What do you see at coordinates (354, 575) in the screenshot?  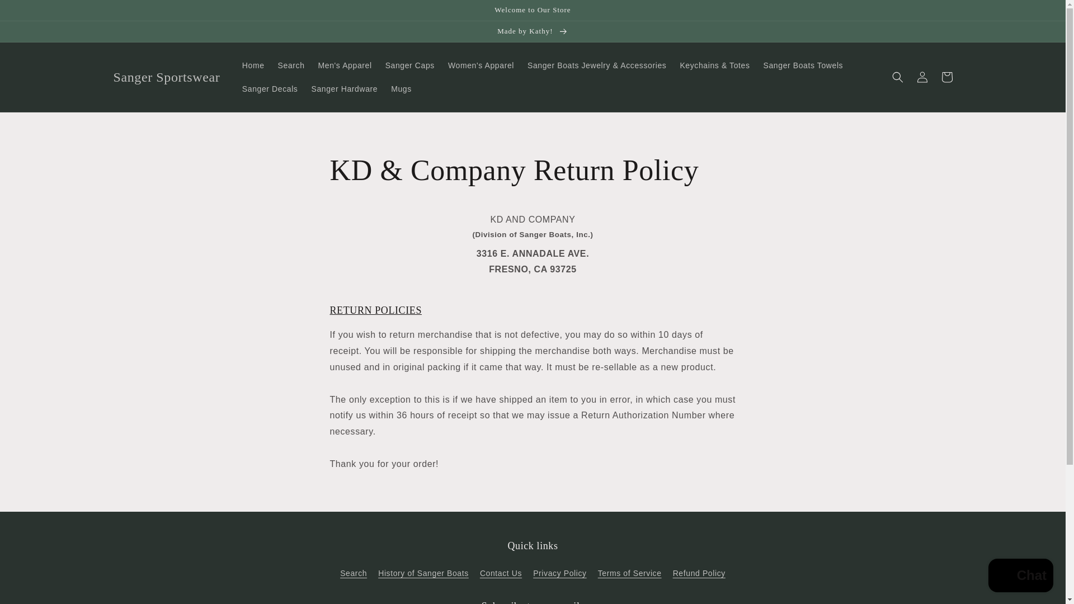 I see `Search` at bounding box center [354, 575].